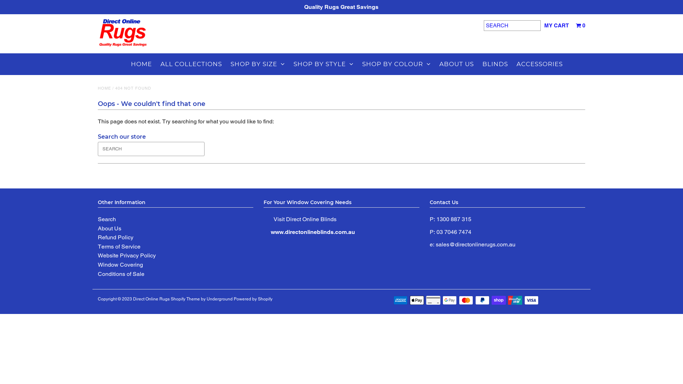 This screenshot has height=384, width=683. I want to click on Quality Rugs Great Savings, so click(341, 7).